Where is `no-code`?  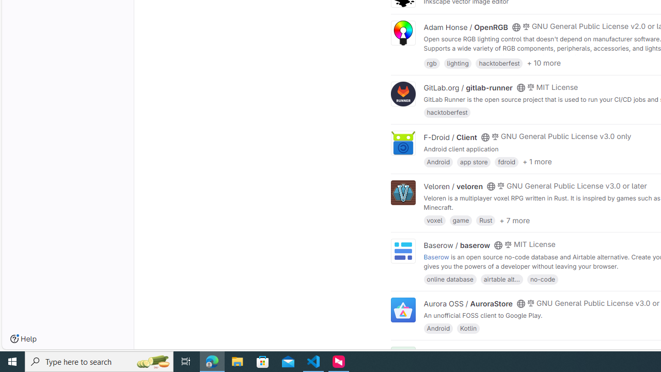 no-code is located at coordinates (542, 279).